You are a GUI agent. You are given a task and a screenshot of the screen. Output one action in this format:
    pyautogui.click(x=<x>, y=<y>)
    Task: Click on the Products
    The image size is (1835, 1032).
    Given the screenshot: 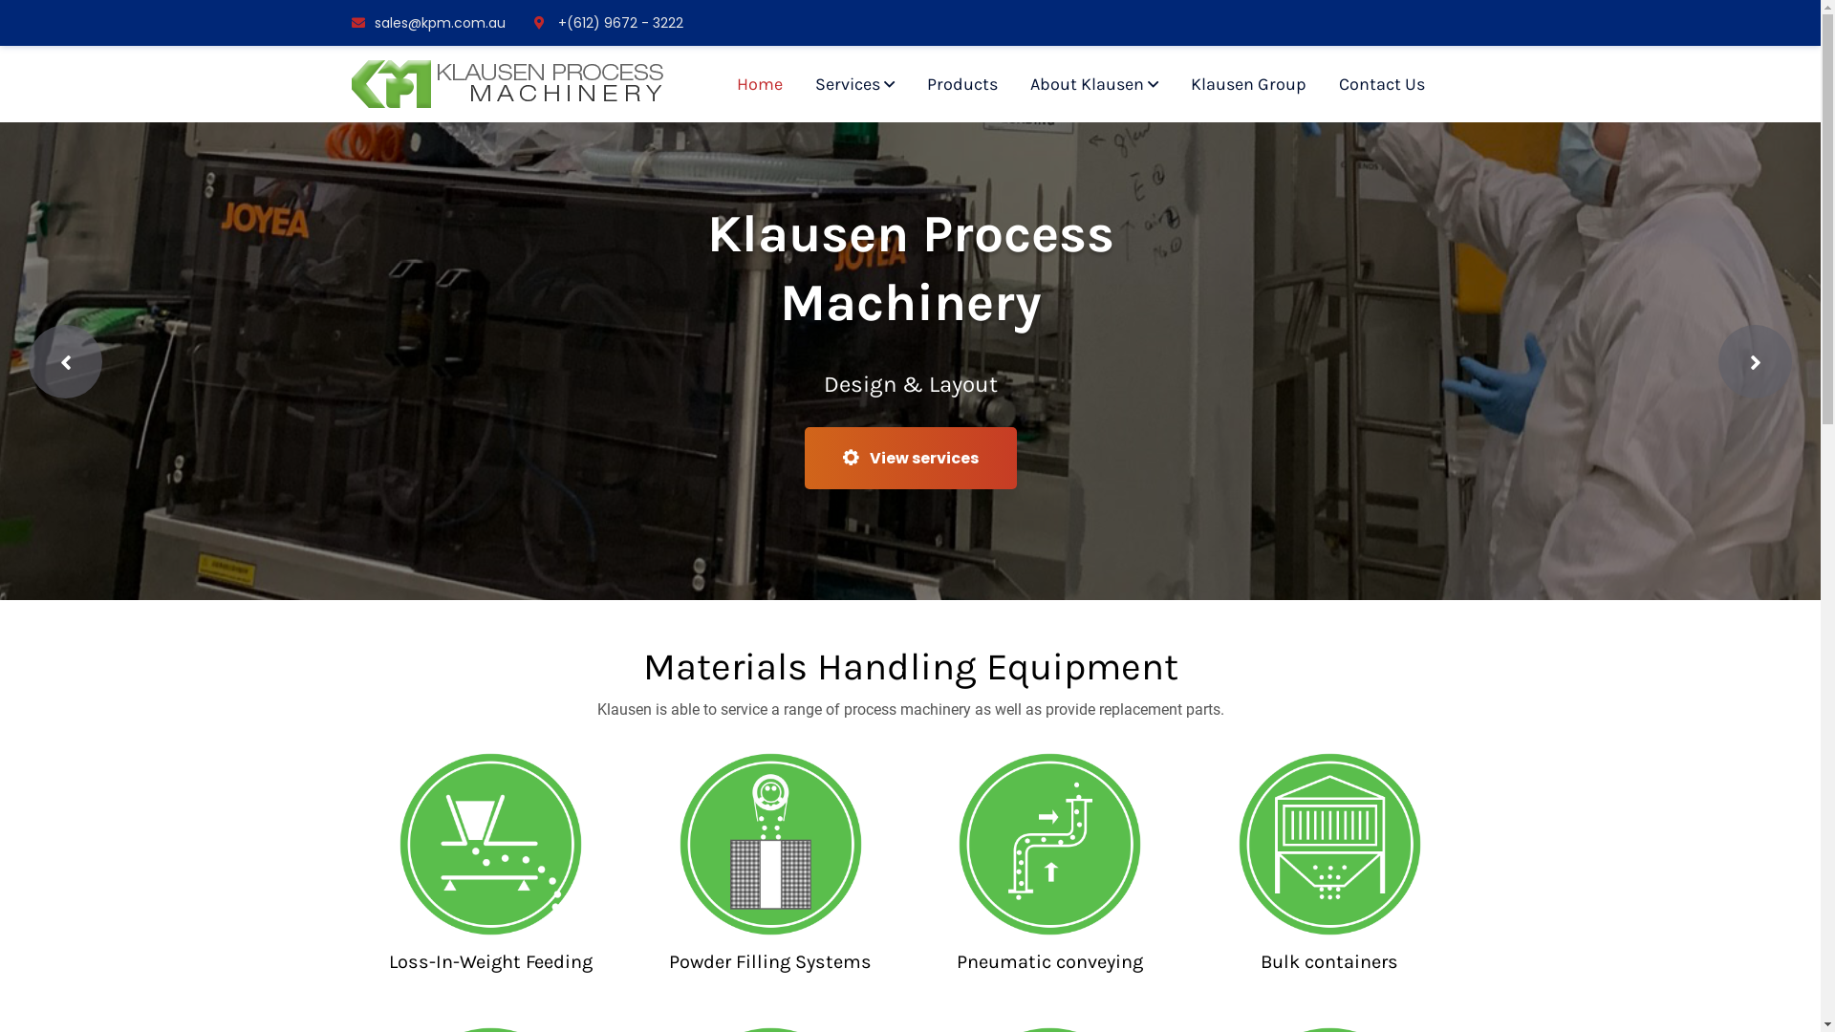 What is the action you would take?
    pyautogui.click(x=962, y=84)
    